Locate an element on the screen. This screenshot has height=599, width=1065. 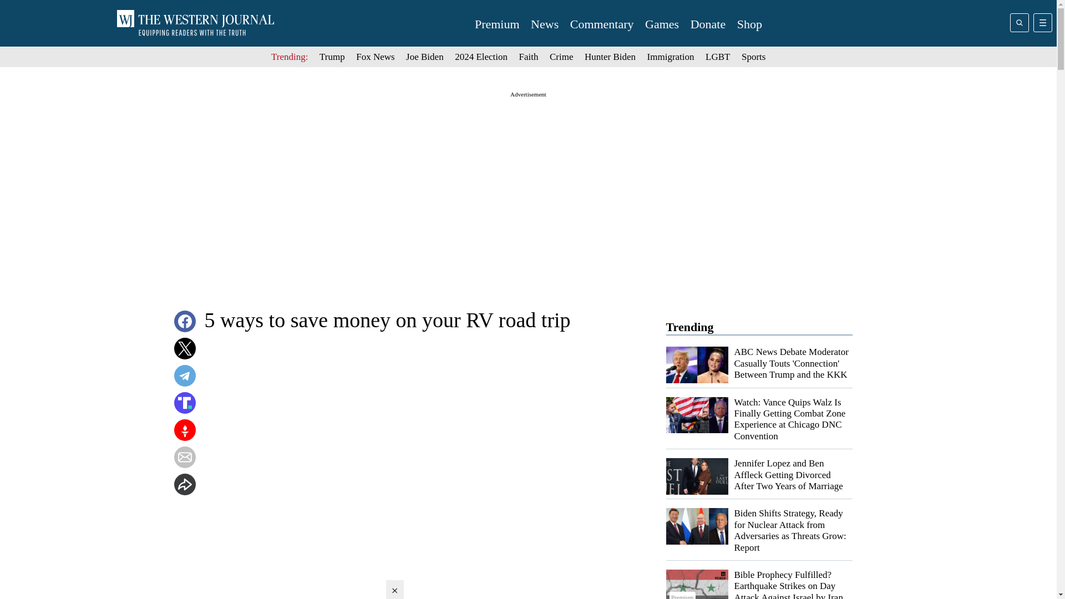
Trump is located at coordinates (332, 57).